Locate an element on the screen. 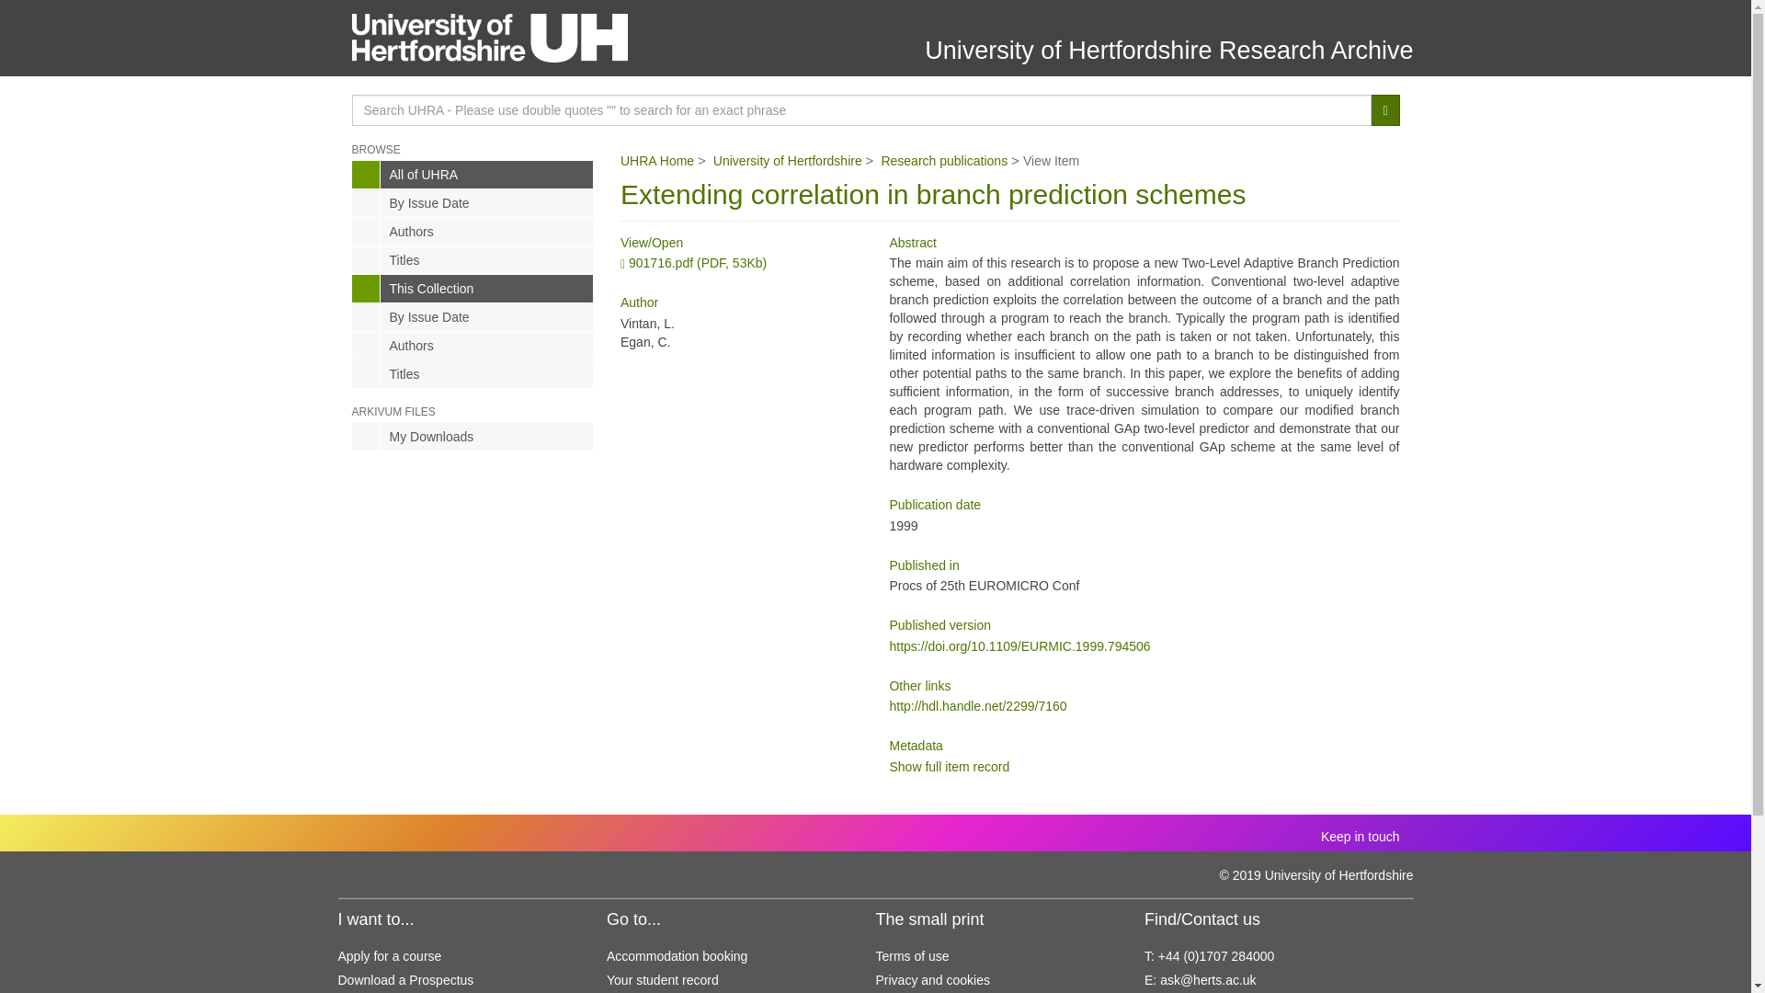  My Downloads is located at coordinates (473, 437).